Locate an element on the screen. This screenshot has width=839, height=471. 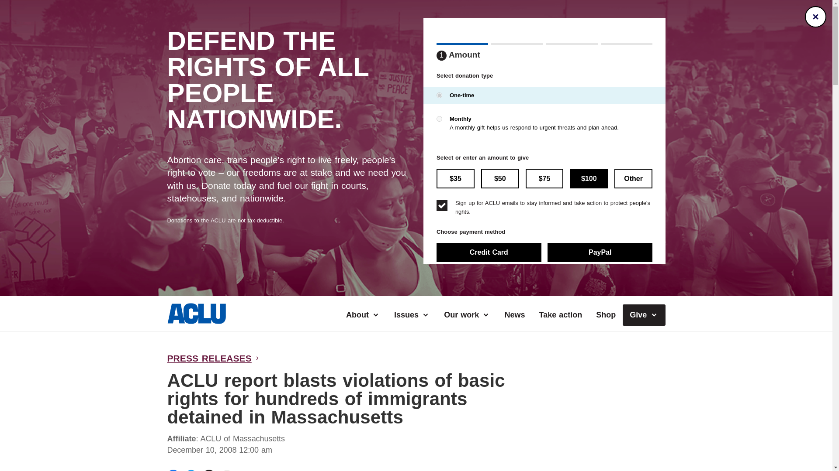
ACLU.org is located at coordinates (196, 321).